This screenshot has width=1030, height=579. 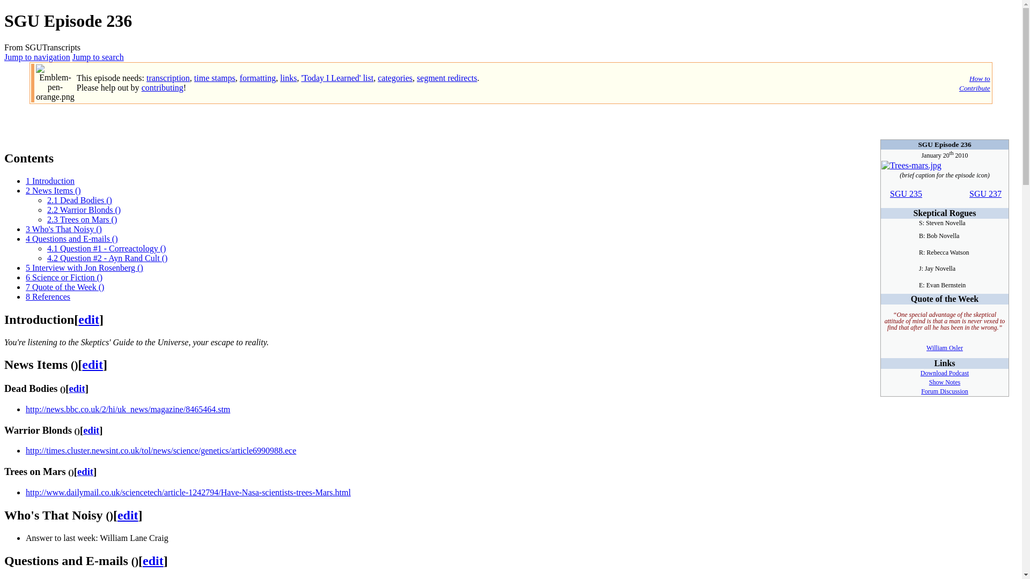 I want to click on Help:How to Contribute, so click(x=257, y=78).